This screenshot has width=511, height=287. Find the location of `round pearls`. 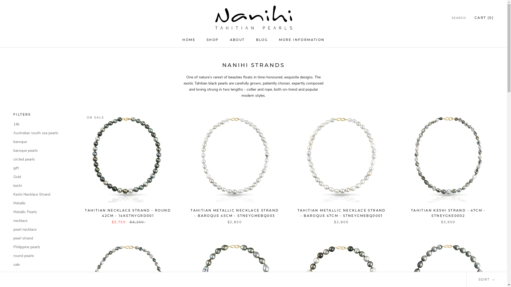

round pearls is located at coordinates (40, 256).